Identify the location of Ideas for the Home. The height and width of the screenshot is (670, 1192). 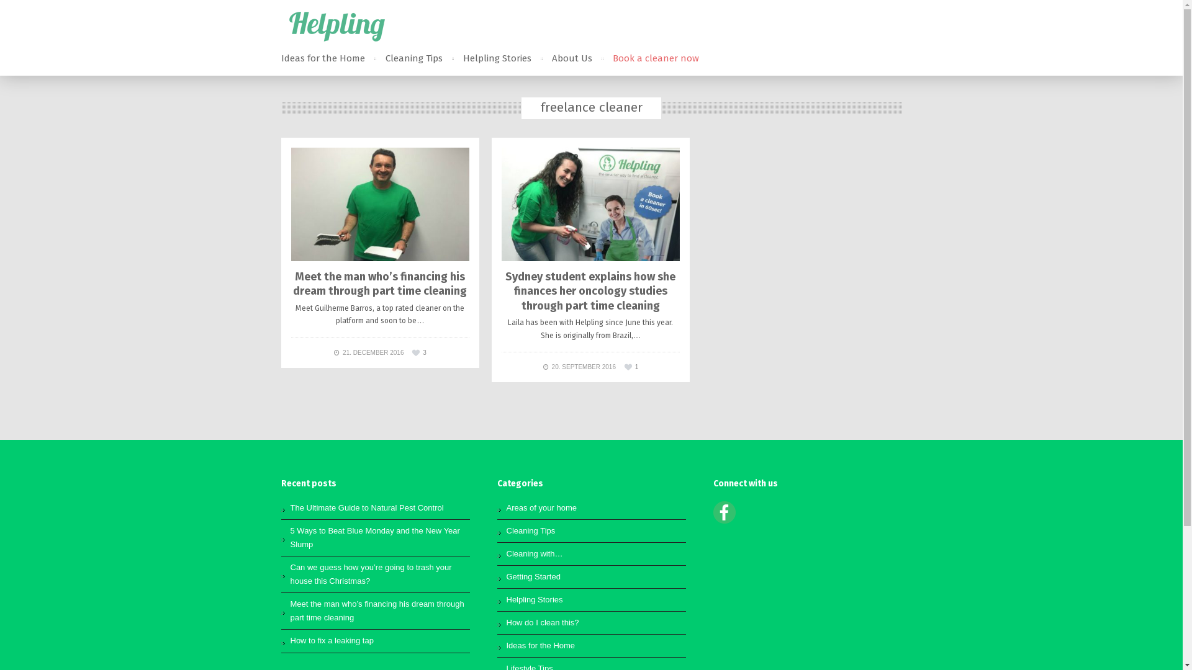
(323, 58).